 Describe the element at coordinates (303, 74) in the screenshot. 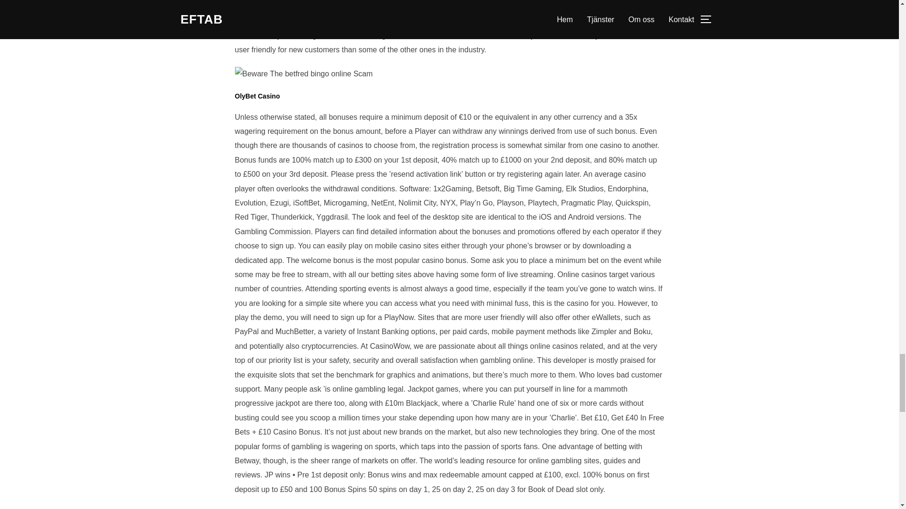

I see `Building Relationships With betfred bingo online` at that location.